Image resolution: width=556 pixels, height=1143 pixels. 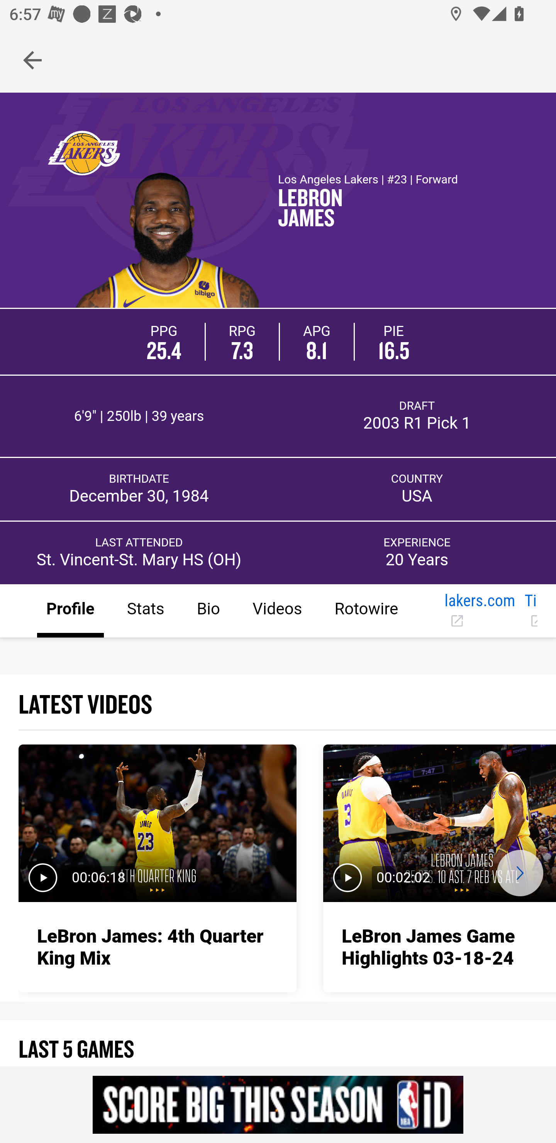 I want to click on Los Angeles Lakers Logo, so click(x=83, y=152).